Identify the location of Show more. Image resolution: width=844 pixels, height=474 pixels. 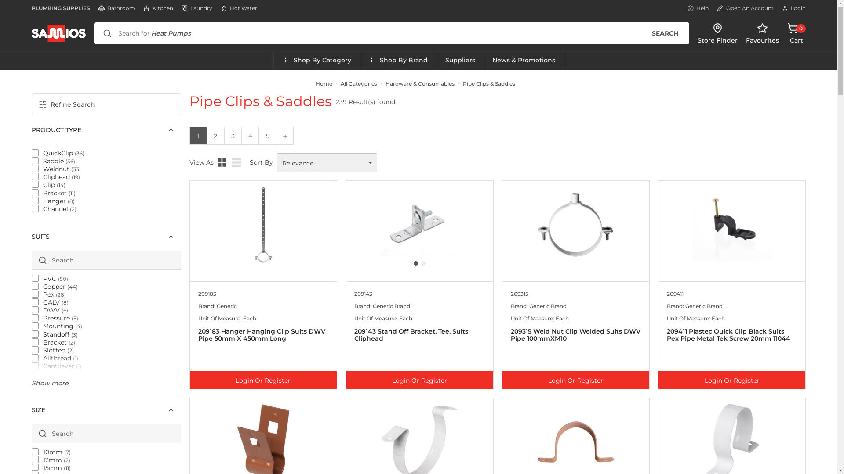
(106, 387).